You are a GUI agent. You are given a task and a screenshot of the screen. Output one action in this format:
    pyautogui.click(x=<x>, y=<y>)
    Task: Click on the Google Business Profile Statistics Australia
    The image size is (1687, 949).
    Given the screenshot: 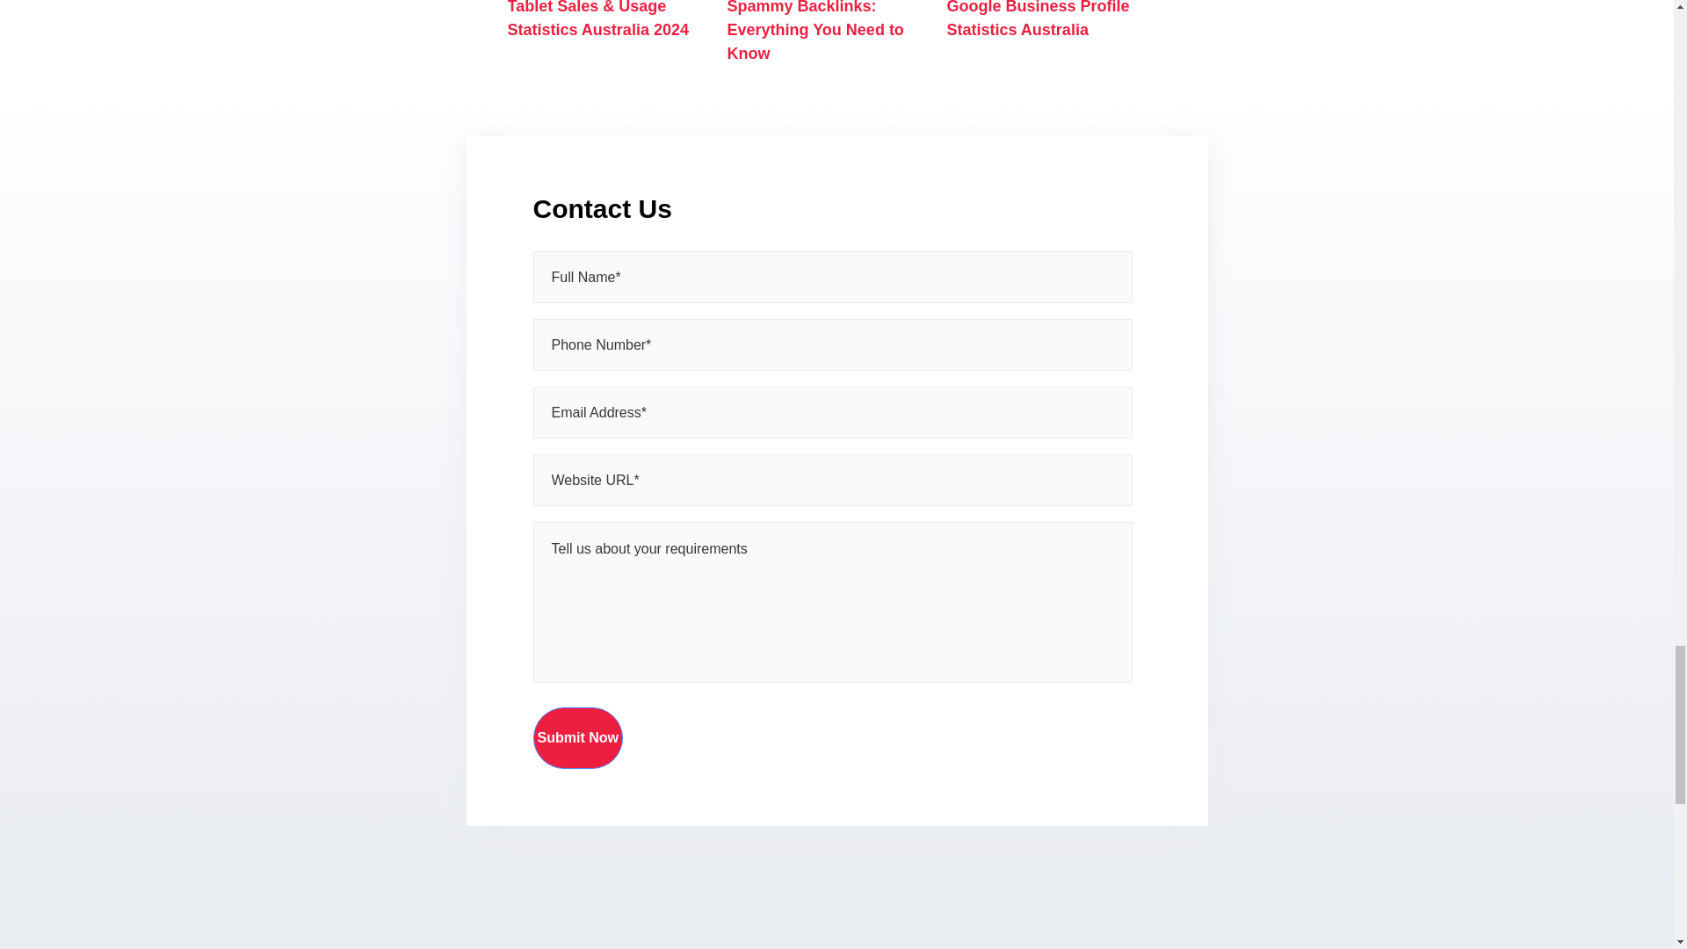 What is the action you would take?
    pyautogui.click(x=1039, y=19)
    